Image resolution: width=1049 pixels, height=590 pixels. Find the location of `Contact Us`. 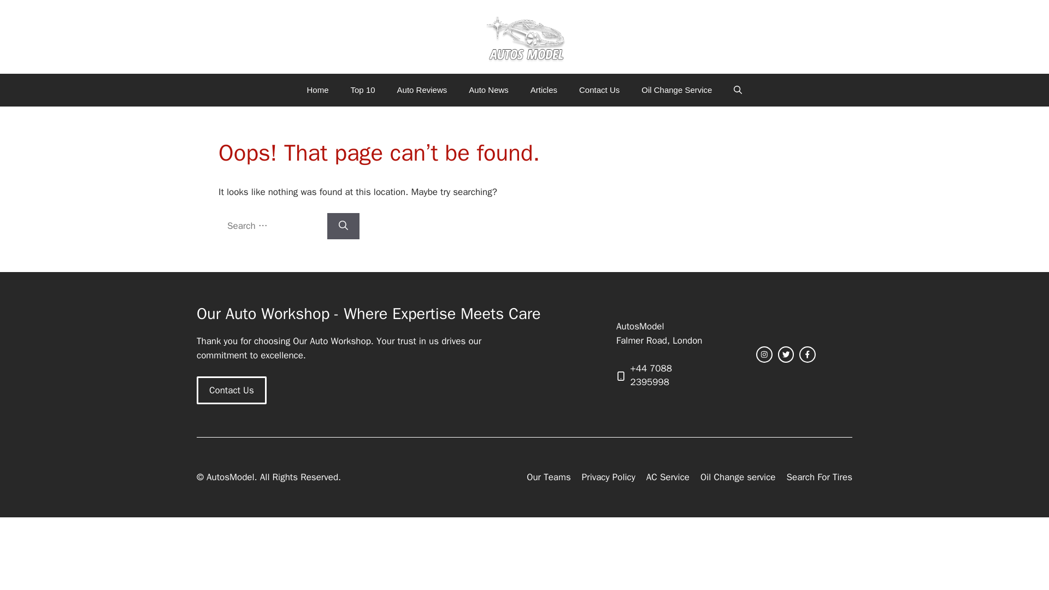

Contact Us is located at coordinates (599, 90).